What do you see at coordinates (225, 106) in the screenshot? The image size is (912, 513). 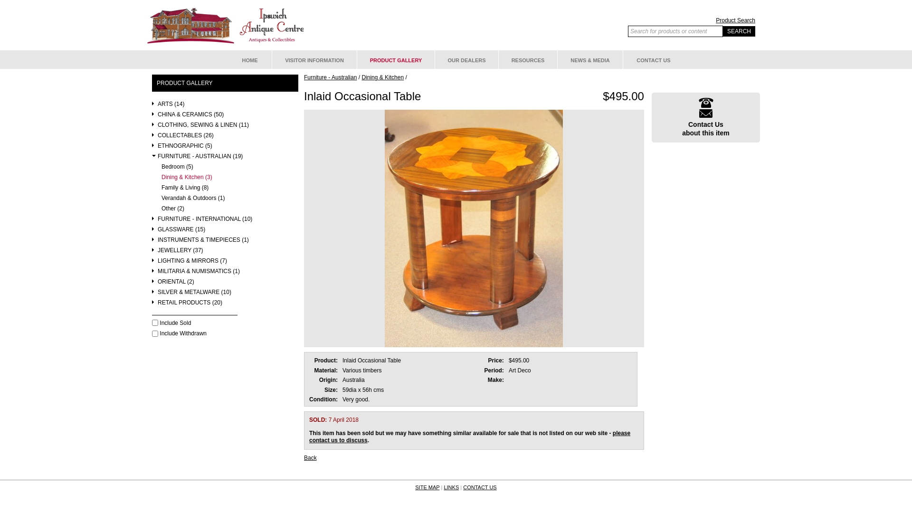 I see `ARTS (14)` at bounding box center [225, 106].